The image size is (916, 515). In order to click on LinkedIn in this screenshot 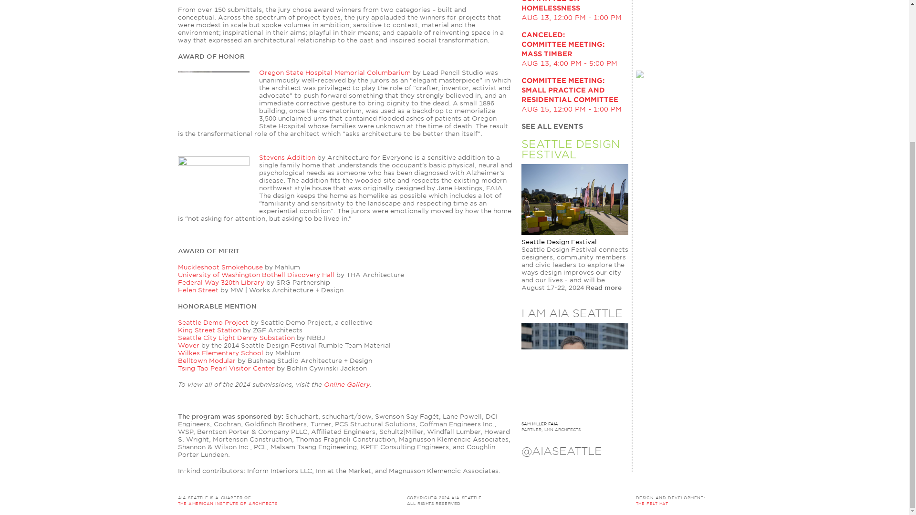, I will do `click(542, 466)`.